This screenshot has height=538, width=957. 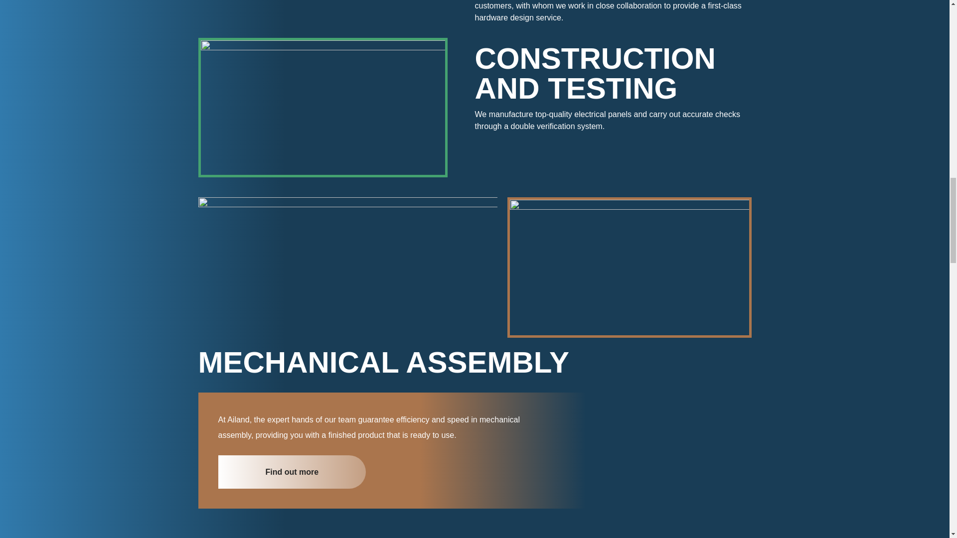 I want to click on archivio-servizi-2, so click(x=323, y=14).